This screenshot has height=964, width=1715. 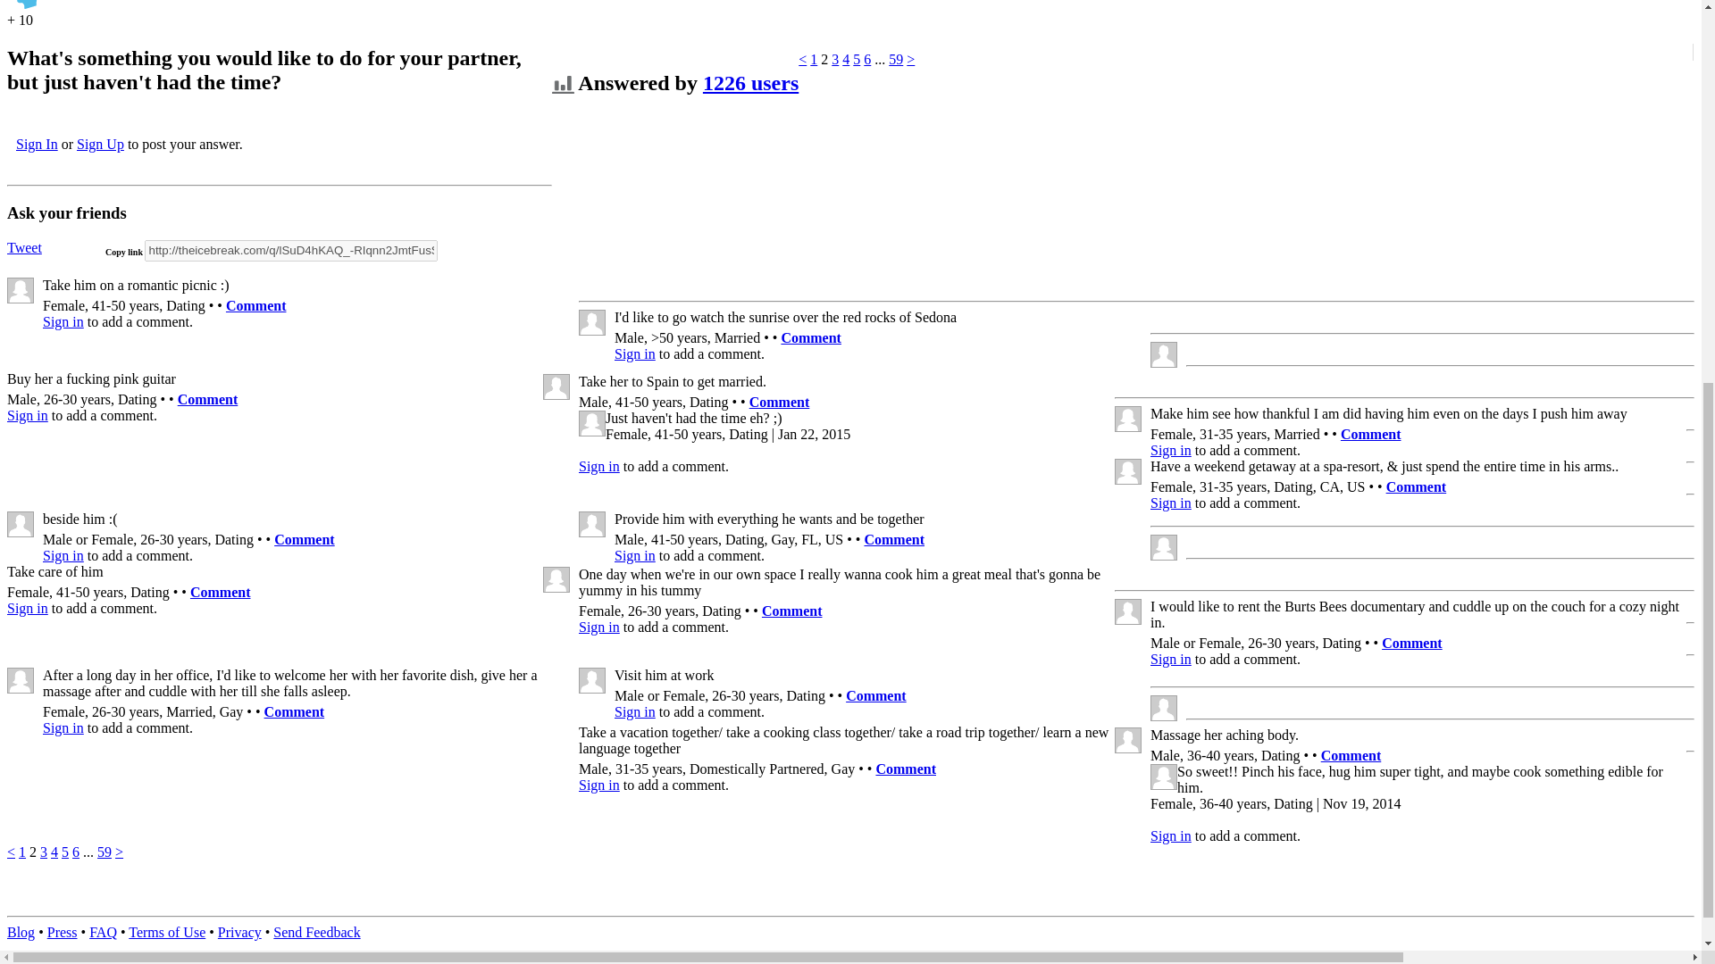 I want to click on Female, 31-35 years, Dating, CA, US, so click(x=1128, y=471).